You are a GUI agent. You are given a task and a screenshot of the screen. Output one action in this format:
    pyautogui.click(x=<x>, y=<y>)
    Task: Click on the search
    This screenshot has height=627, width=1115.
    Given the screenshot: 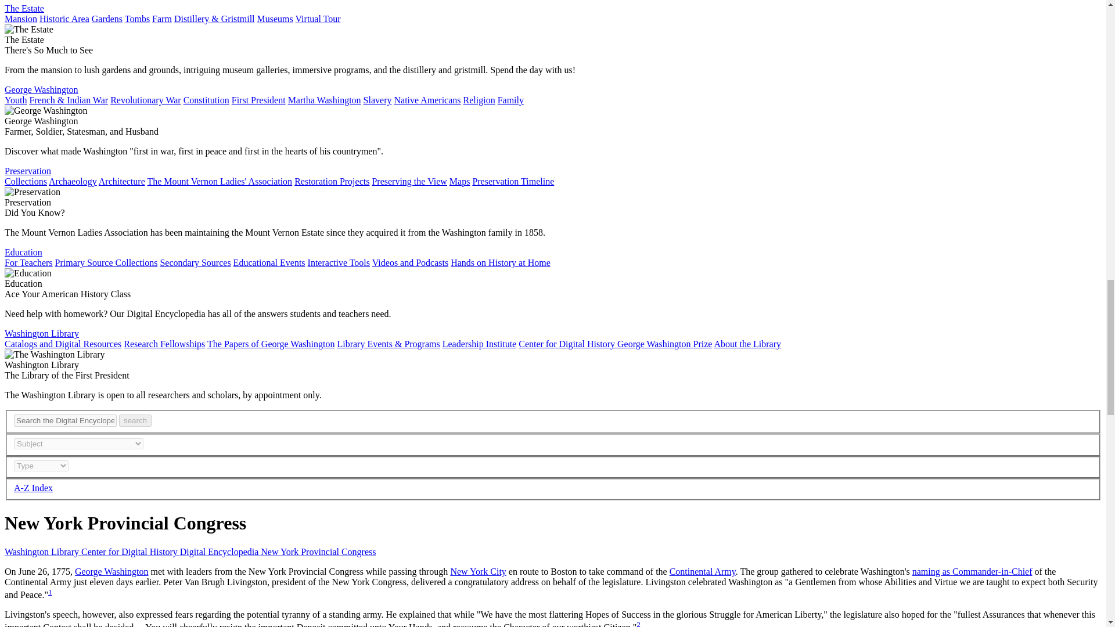 What is the action you would take?
    pyautogui.click(x=135, y=420)
    